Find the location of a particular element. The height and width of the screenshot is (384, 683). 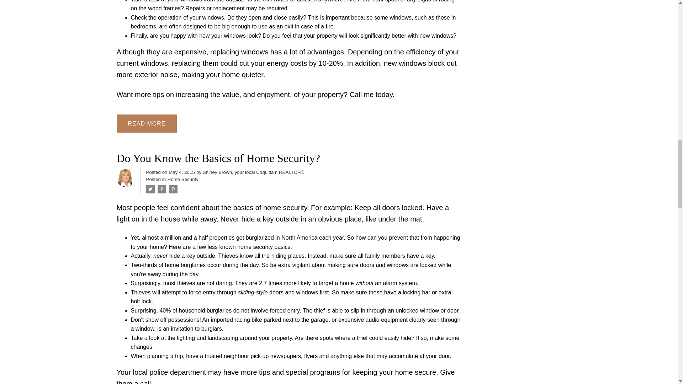

READ is located at coordinates (147, 123).